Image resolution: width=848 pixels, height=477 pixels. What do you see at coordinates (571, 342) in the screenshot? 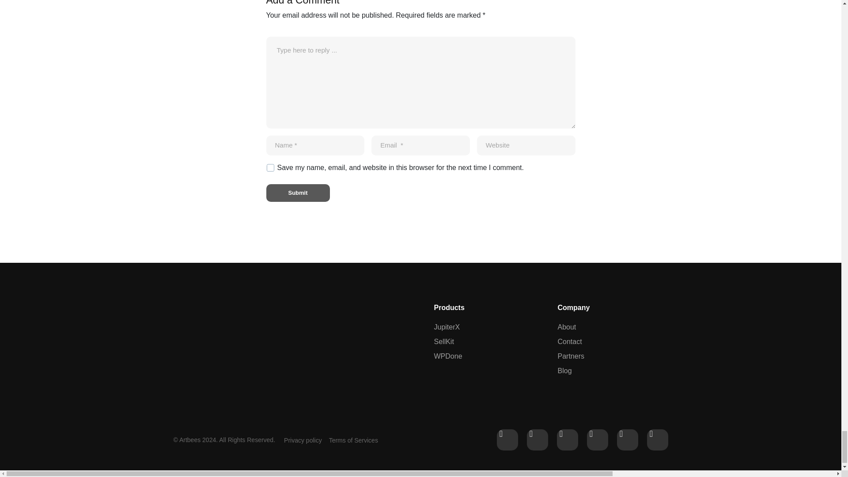
I see `Contact` at bounding box center [571, 342].